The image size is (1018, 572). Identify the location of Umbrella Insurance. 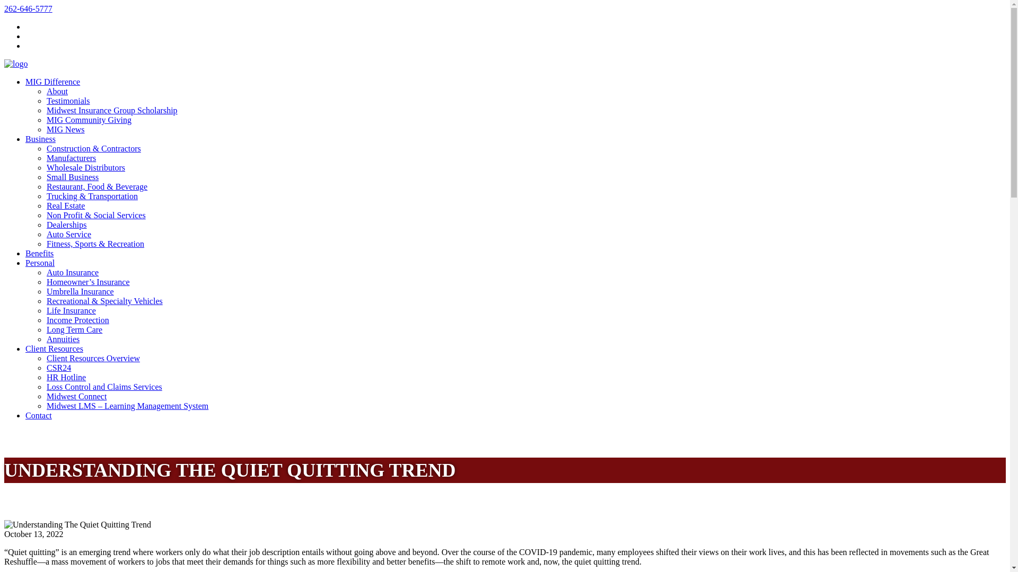
(81, 291).